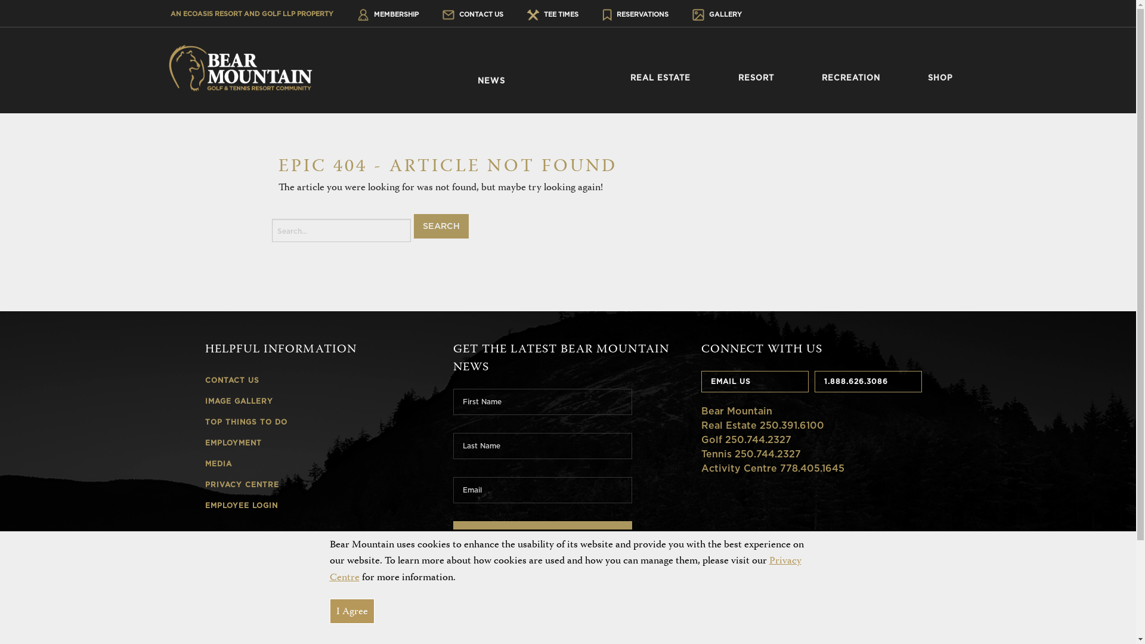 This screenshot has width=1145, height=644. I want to click on Tee Times, so click(533, 15).